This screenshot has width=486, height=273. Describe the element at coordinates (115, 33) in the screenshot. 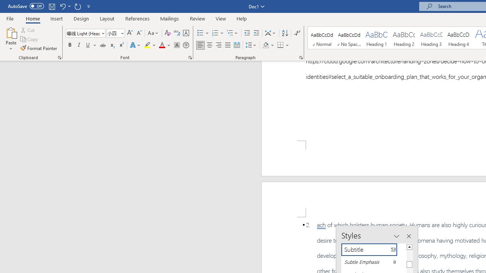

I see `Font Size` at that location.